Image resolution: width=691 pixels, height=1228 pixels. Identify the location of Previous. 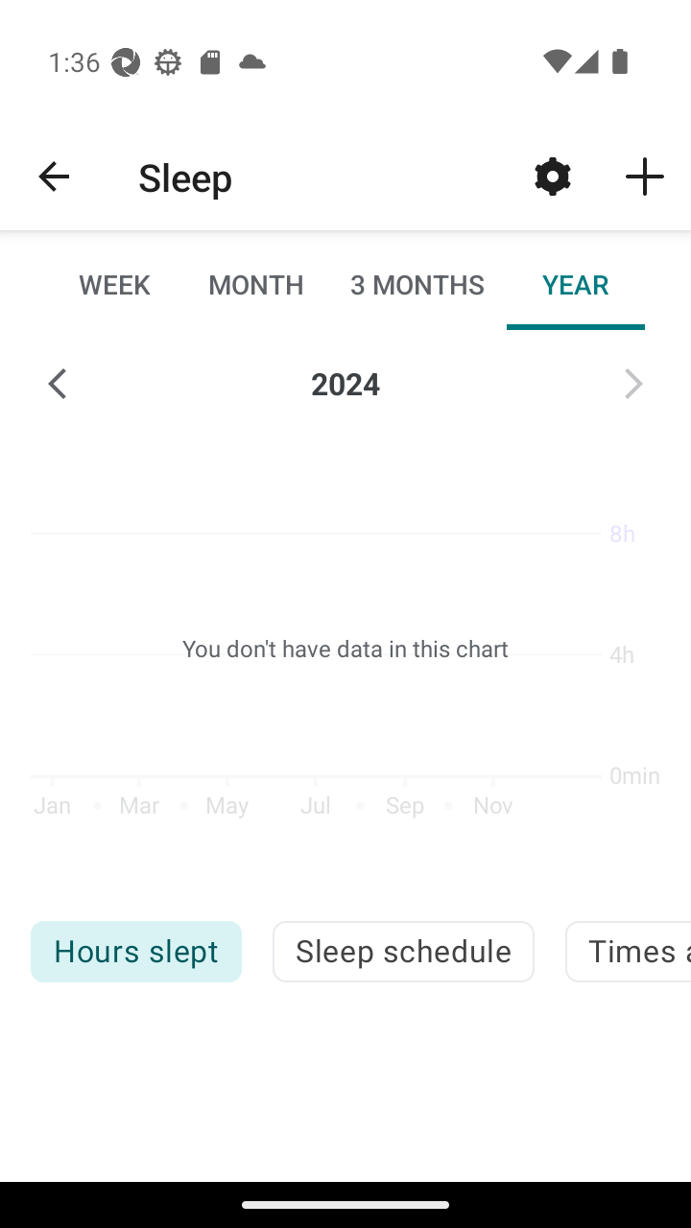
(58, 384).